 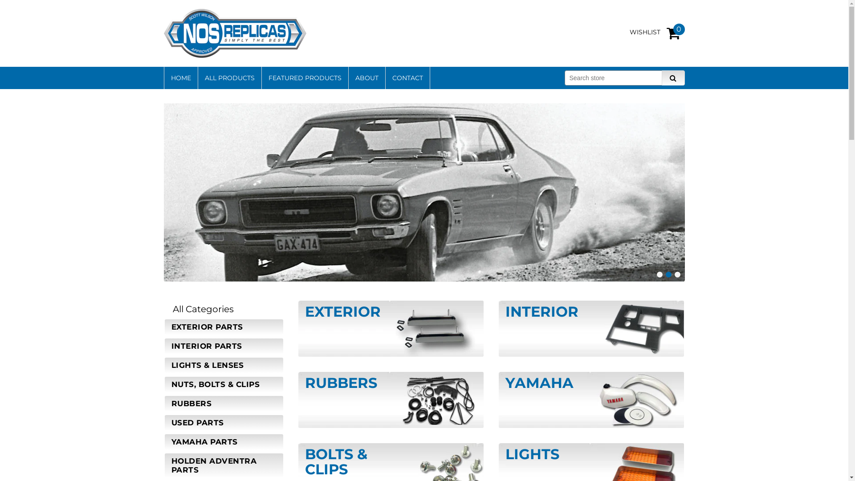 What do you see at coordinates (229, 78) in the screenshot?
I see `ALL PRODUCTS` at bounding box center [229, 78].